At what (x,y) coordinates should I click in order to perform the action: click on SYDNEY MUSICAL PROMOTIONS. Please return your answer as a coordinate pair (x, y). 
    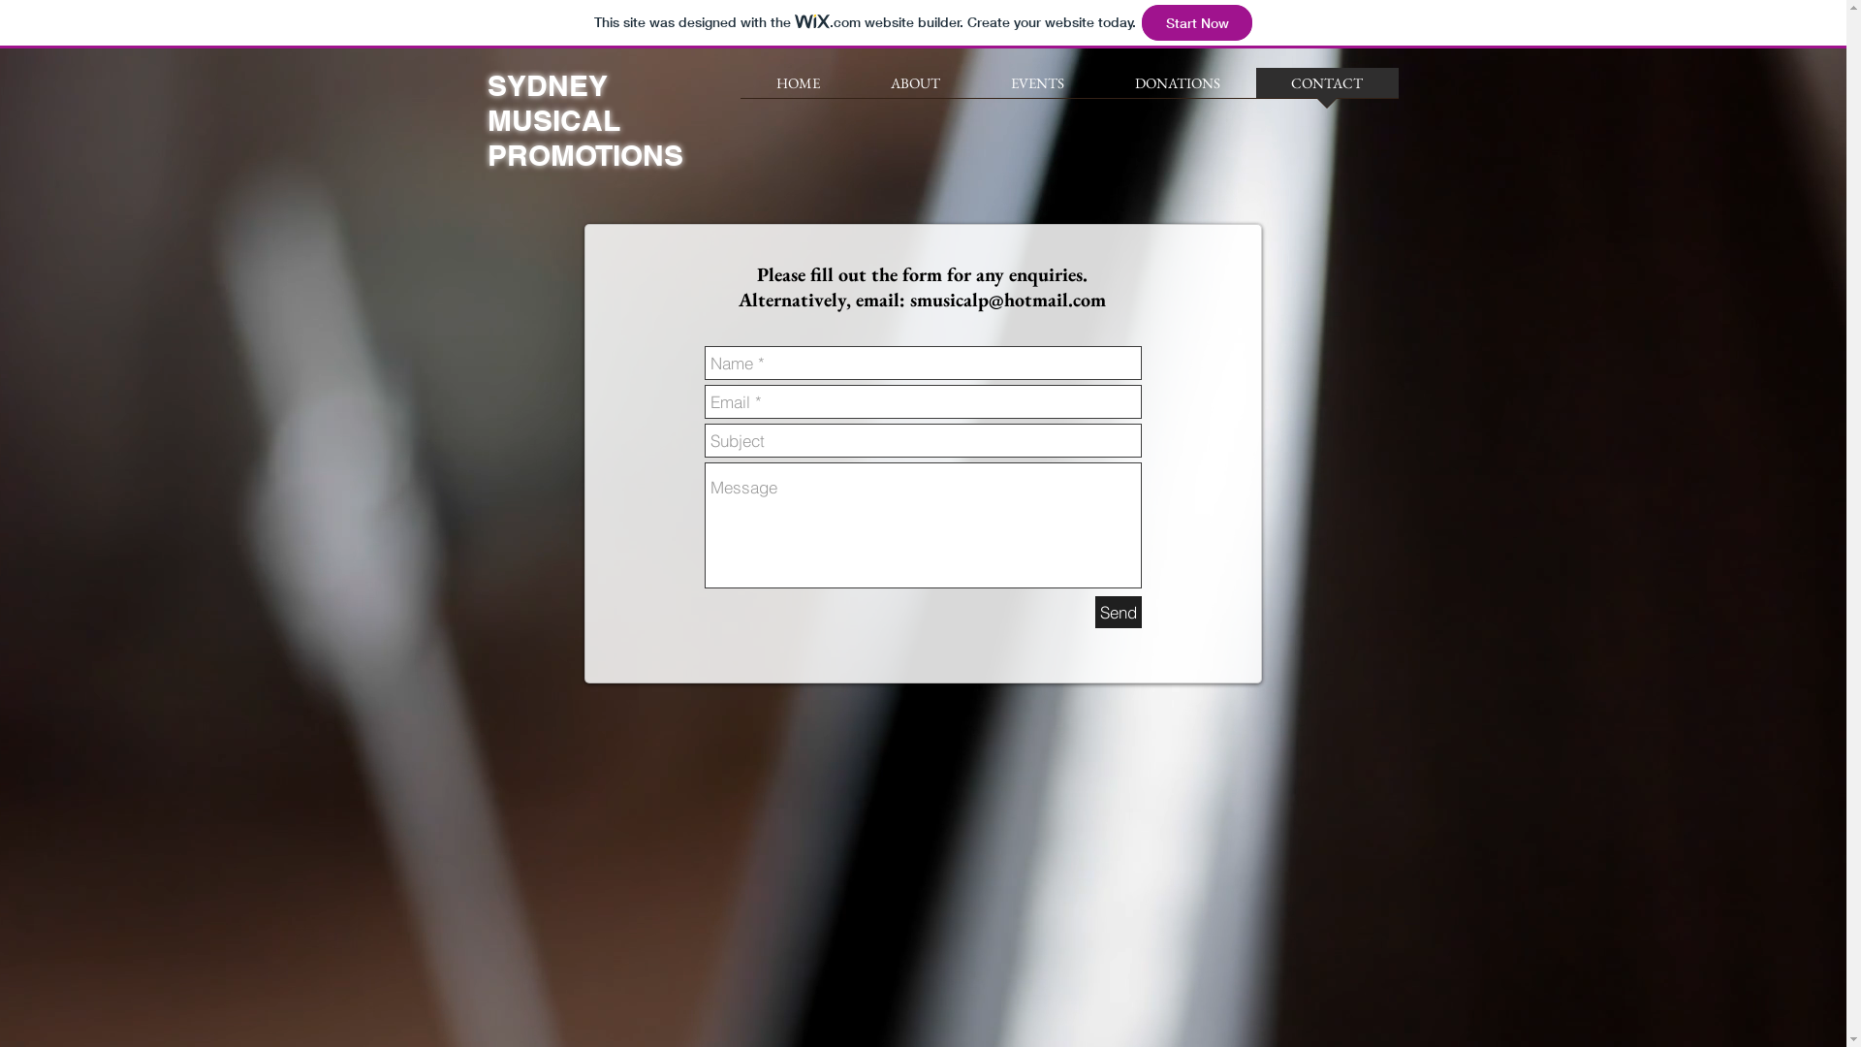
    Looking at the image, I should click on (584, 120).